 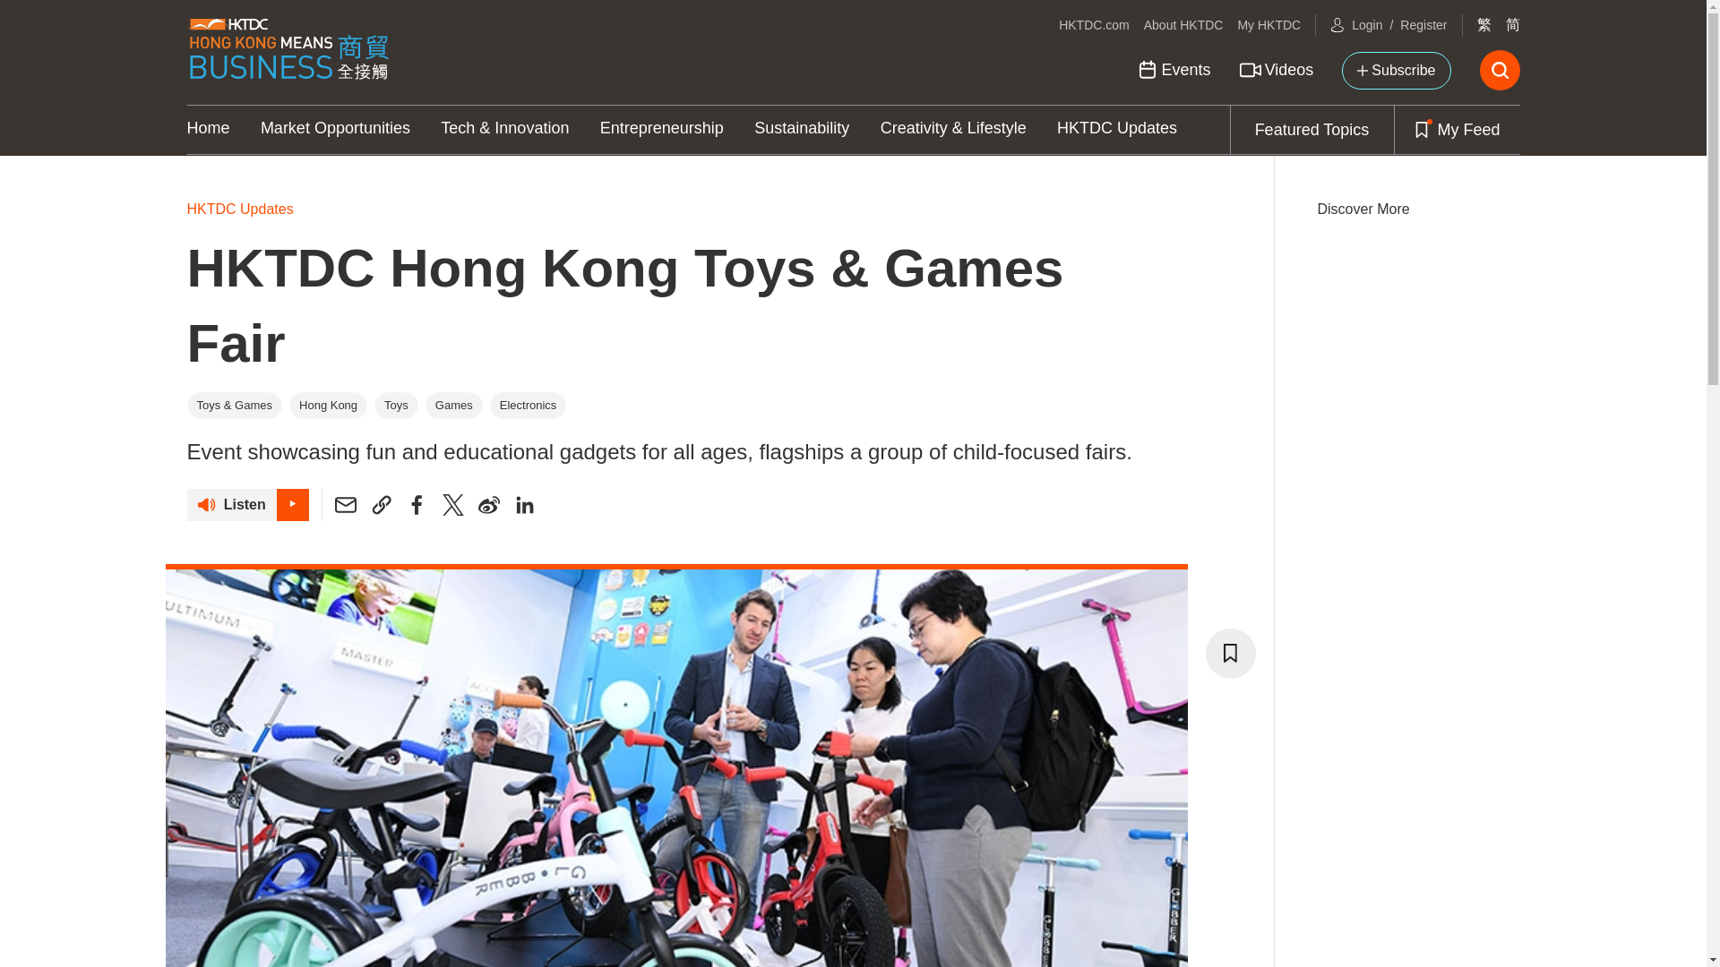 What do you see at coordinates (1182, 25) in the screenshot?
I see `About HKTDC` at bounding box center [1182, 25].